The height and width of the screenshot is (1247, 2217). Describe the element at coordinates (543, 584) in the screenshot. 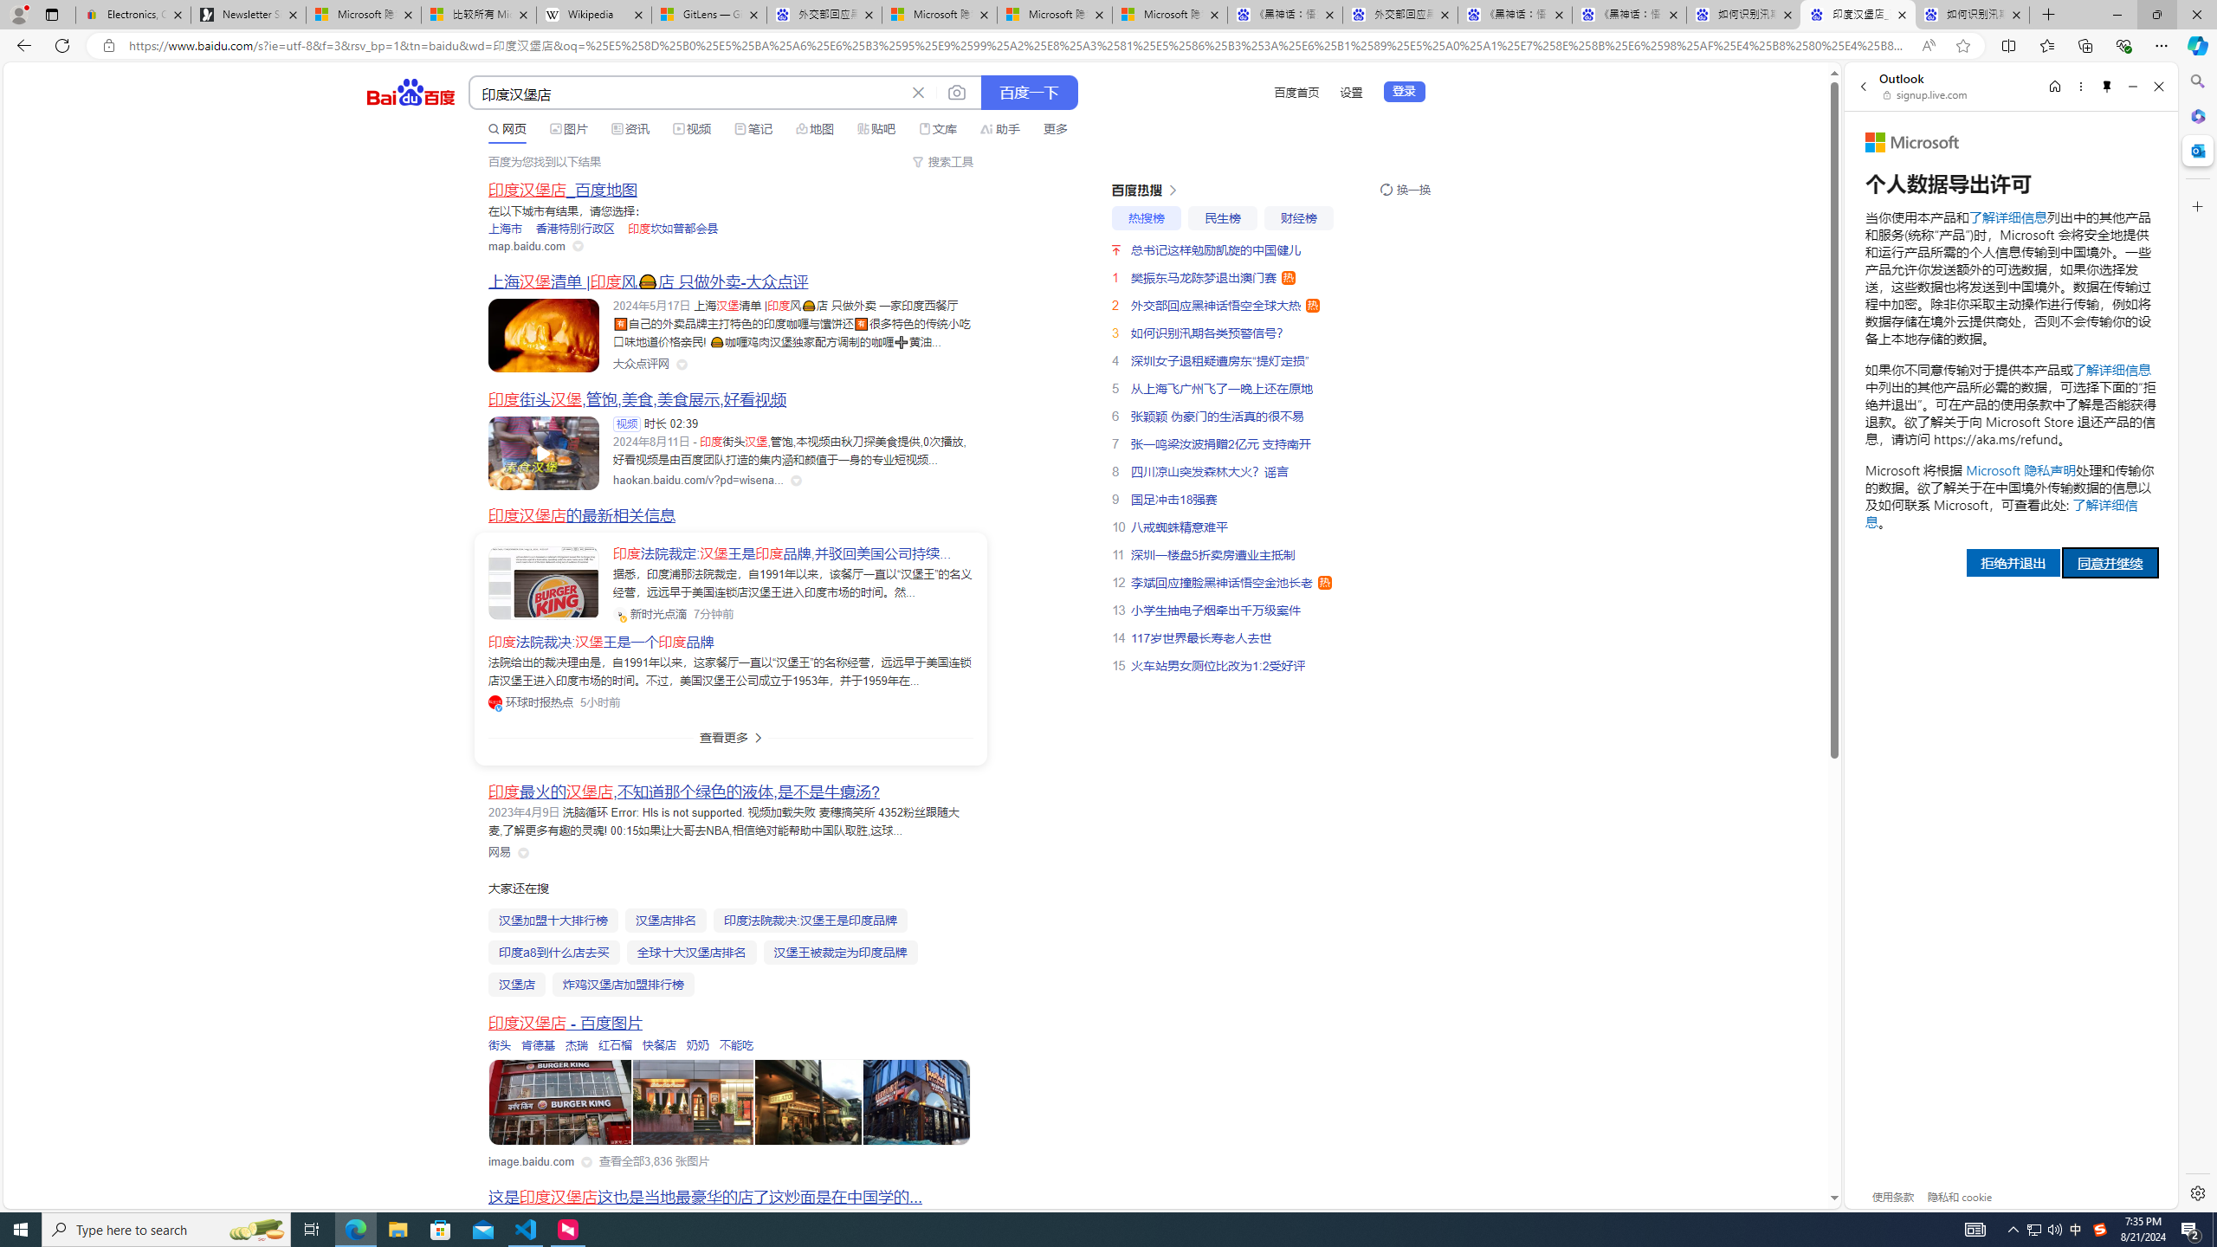

I see `Class: c-img c-img-radius-large` at that location.